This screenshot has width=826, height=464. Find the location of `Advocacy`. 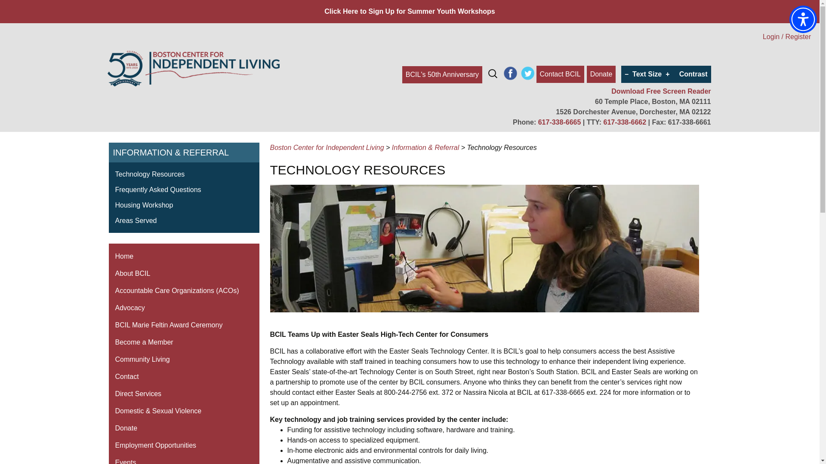

Advocacy is located at coordinates (183, 308).